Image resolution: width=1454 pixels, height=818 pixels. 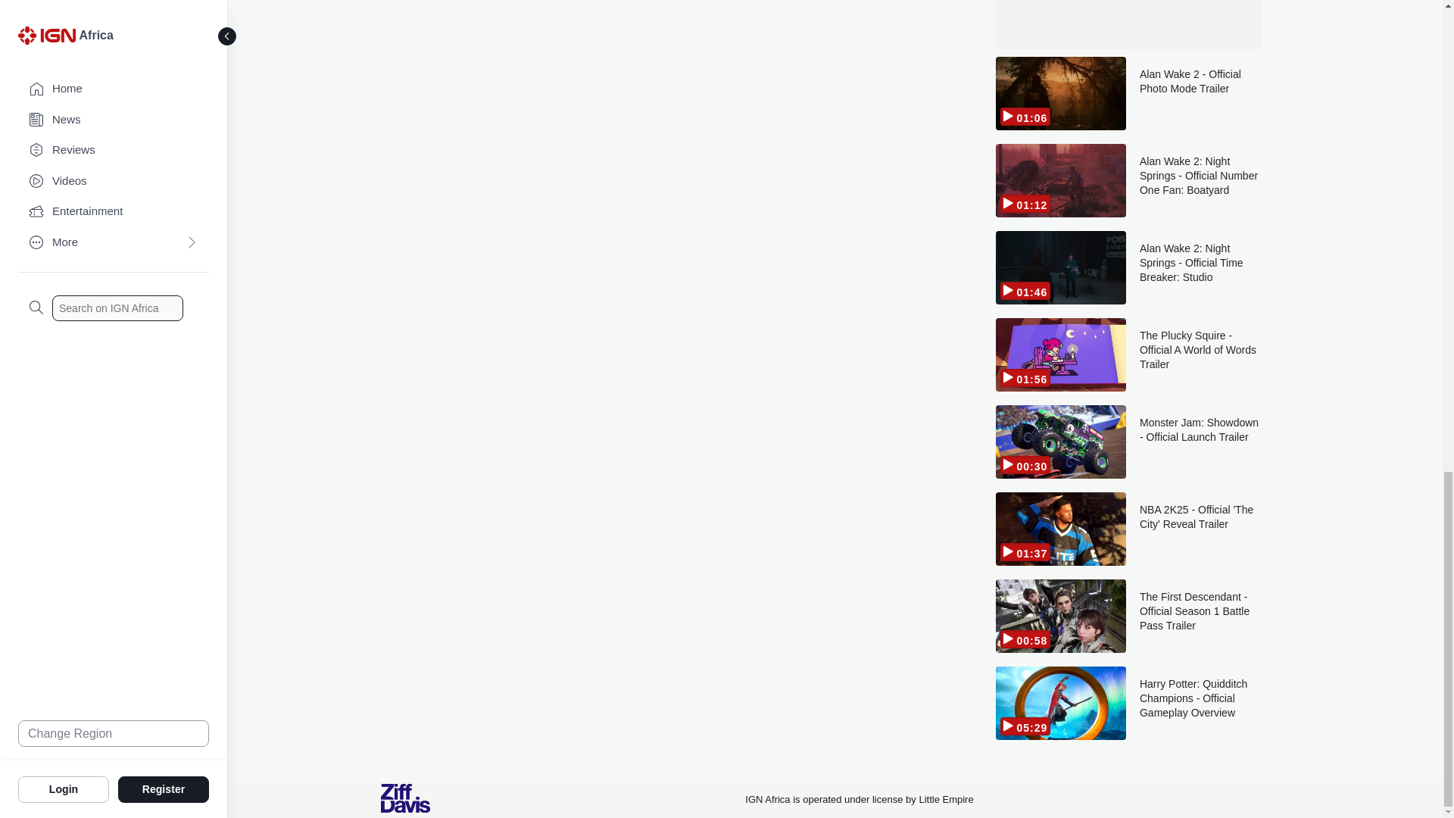 I want to click on 01:06, so click(x=1060, y=92).